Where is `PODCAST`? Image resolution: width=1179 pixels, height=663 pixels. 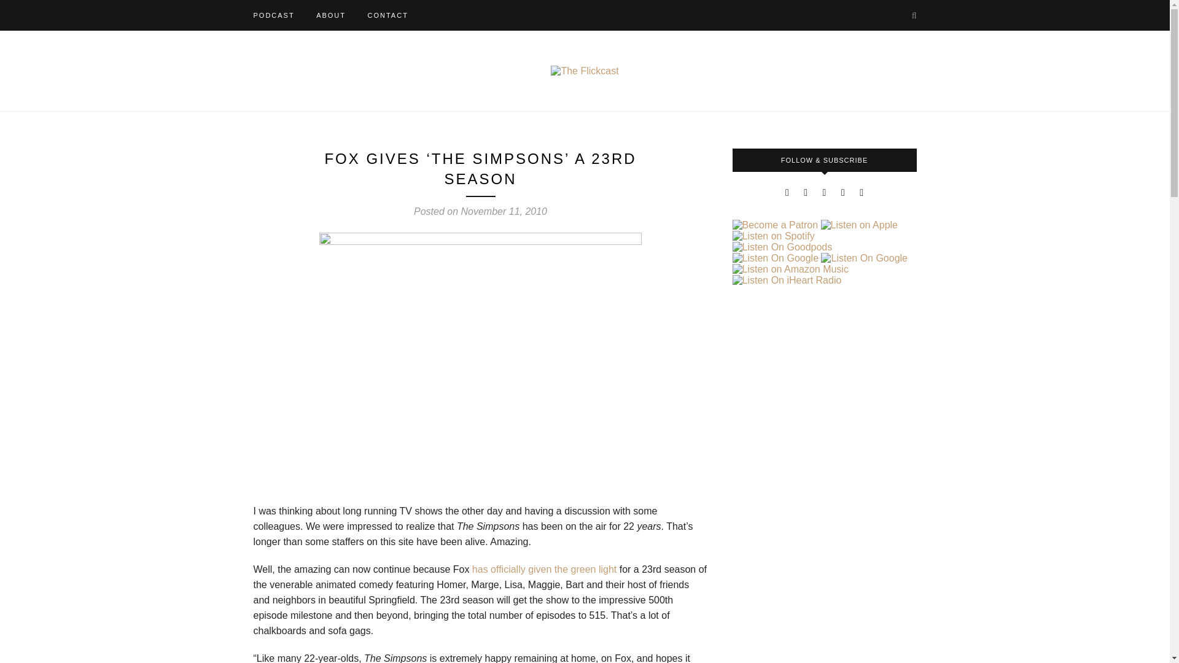 PODCAST is located at coordinates (273, 15).